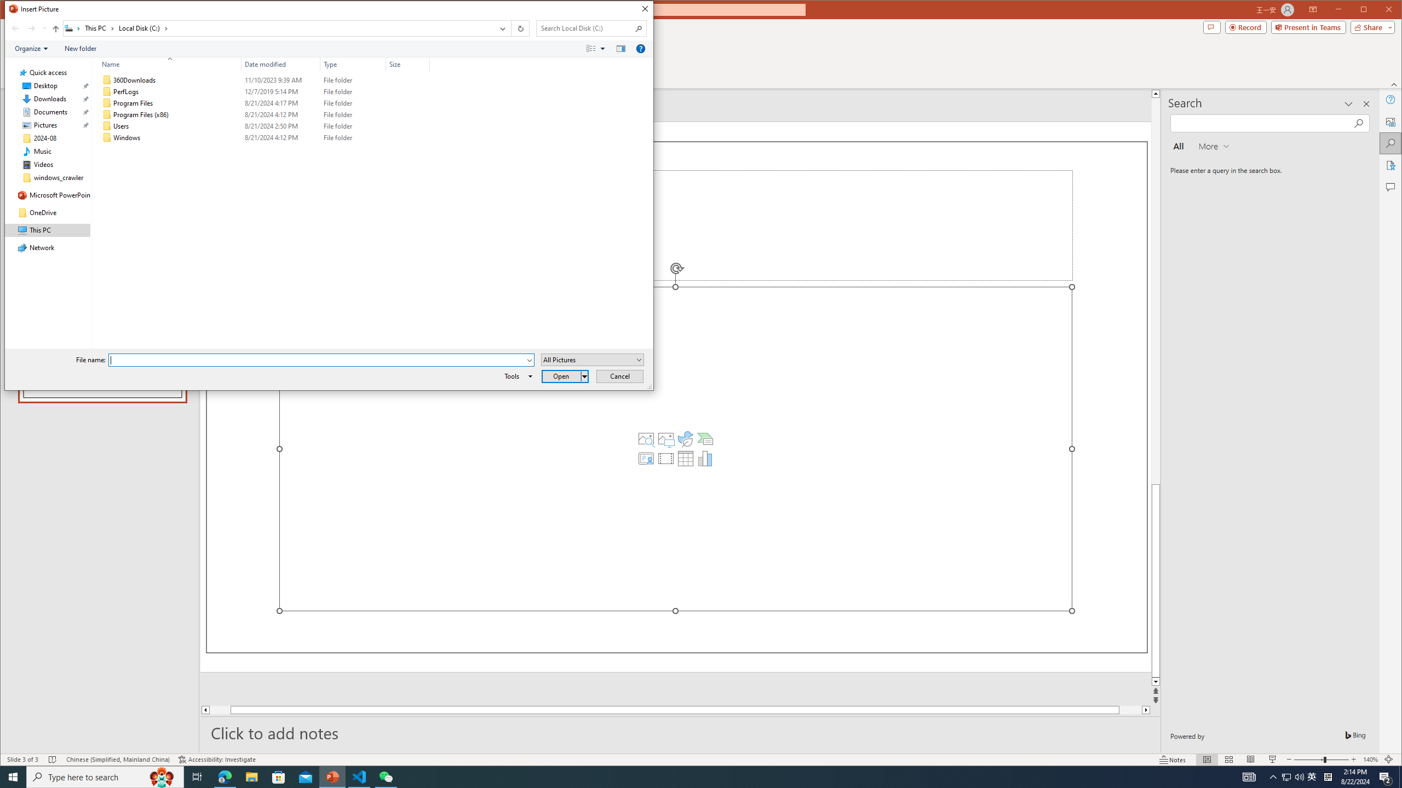  I want to click on Size, so click(407, 64).